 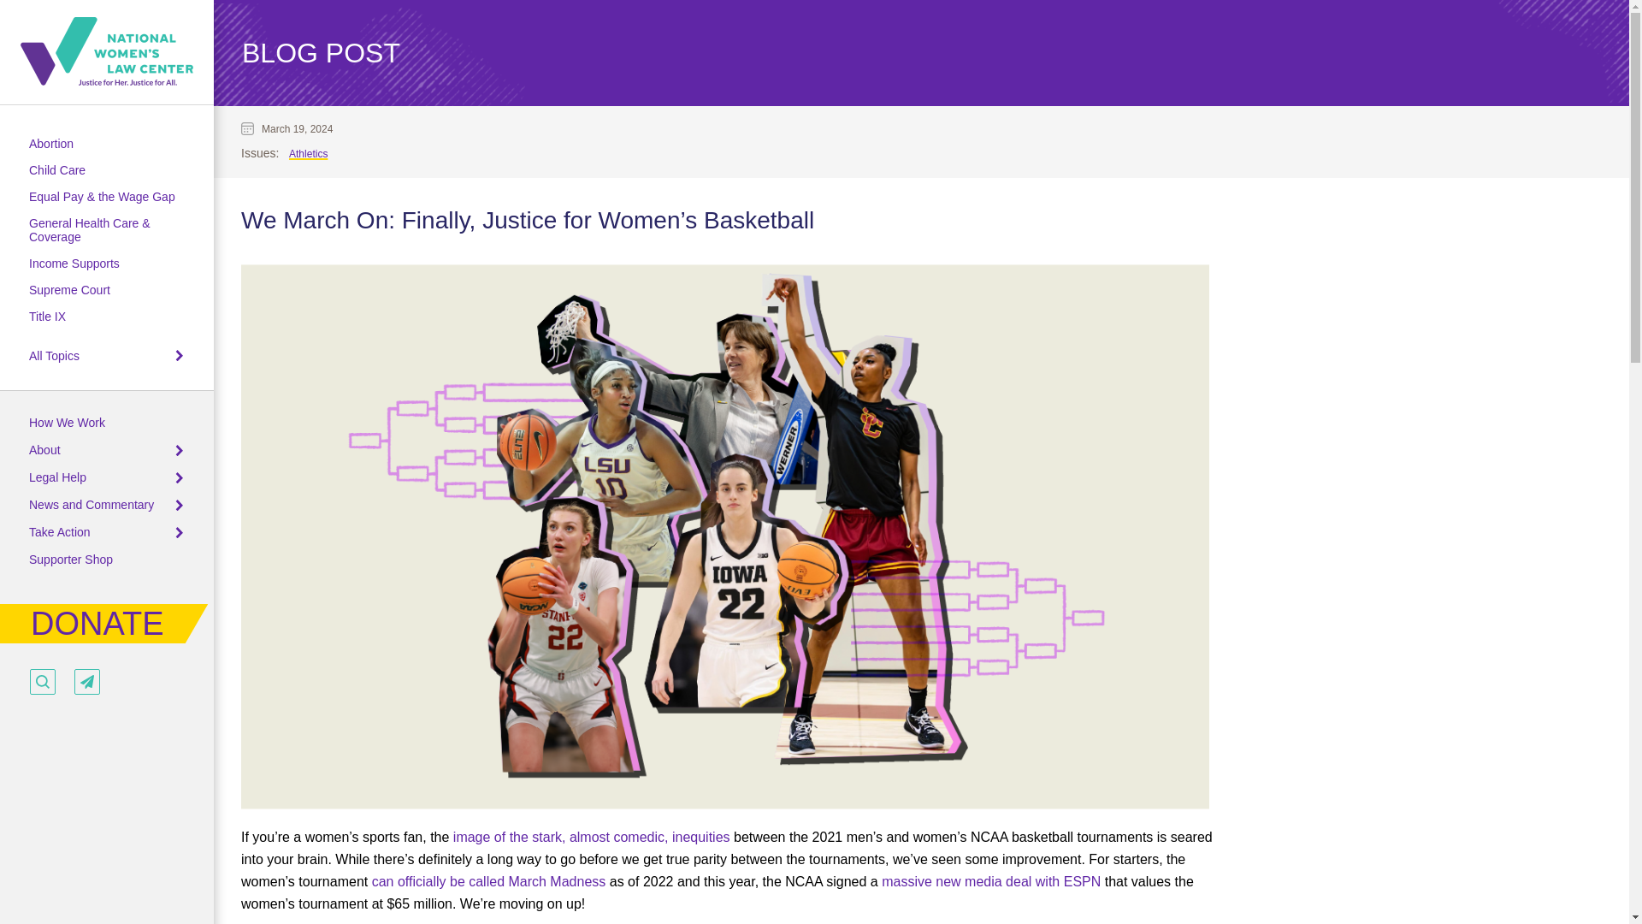 What do you see at coordinates (54, 356) in the screenshot?
I see `All Topics` at bounding box center [54, 356].